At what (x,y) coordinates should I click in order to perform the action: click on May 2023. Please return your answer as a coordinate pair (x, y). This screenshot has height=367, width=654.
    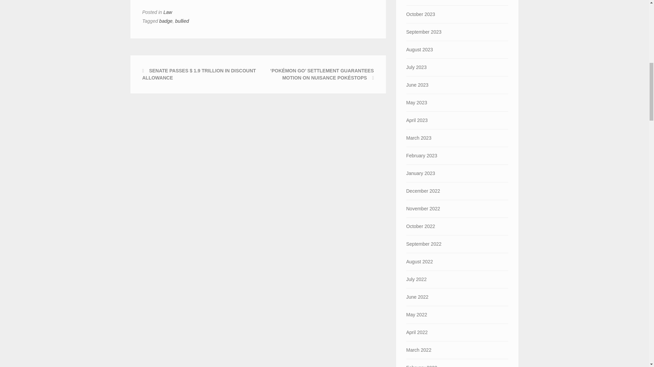
    Looking at the image, I should click on (457, 103).